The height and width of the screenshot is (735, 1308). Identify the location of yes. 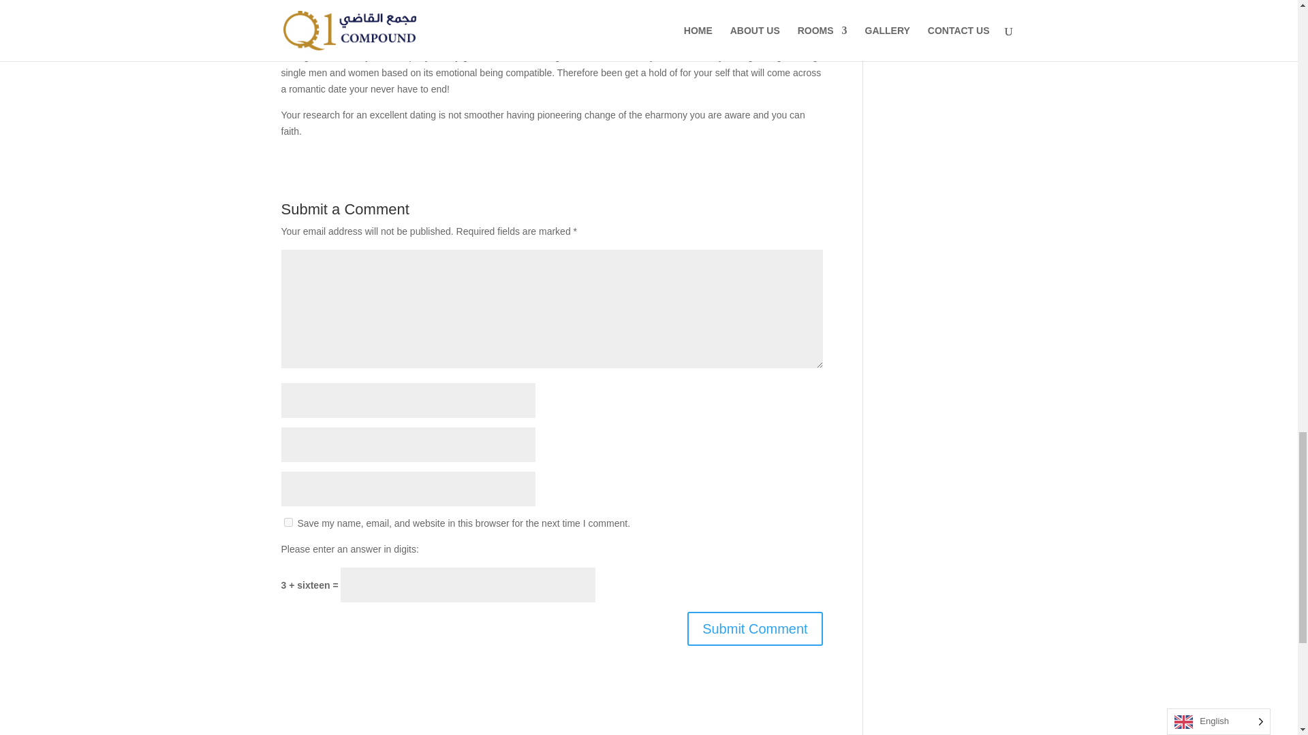
(287, 523).